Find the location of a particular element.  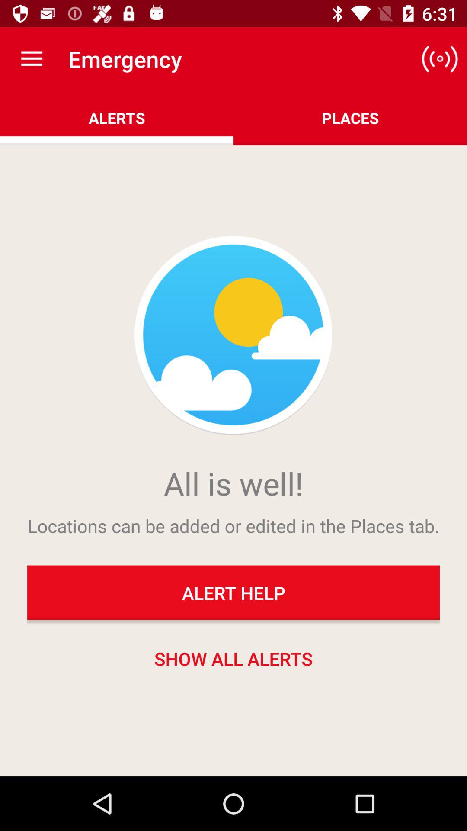

scroll to show all alerts icon is located at coordinates (233, 658).